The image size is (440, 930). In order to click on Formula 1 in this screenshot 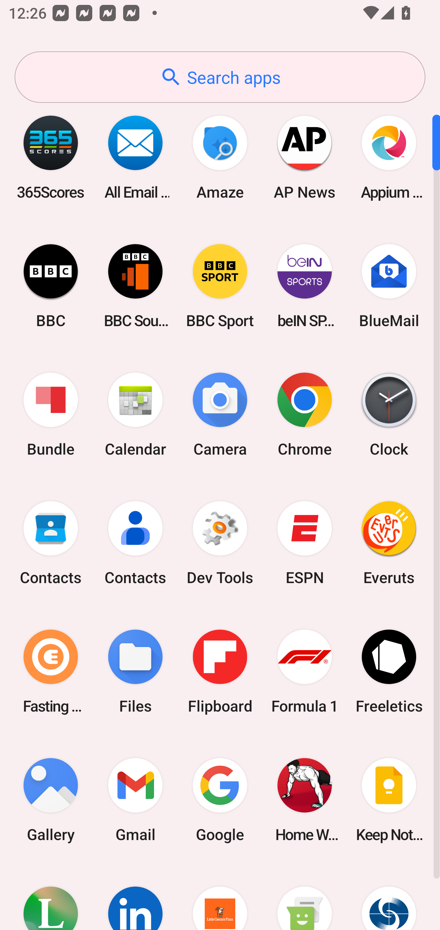, I will do `click(304, 671)`.